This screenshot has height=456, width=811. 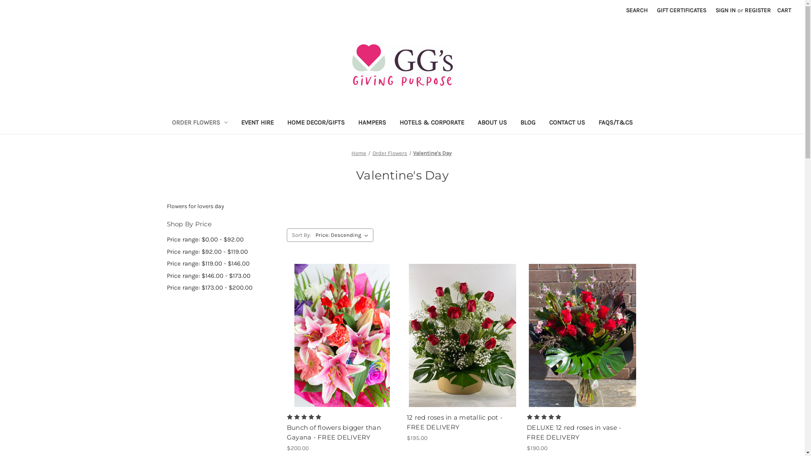 I want to click on Valentine's Day, so click(x=433, y=153).